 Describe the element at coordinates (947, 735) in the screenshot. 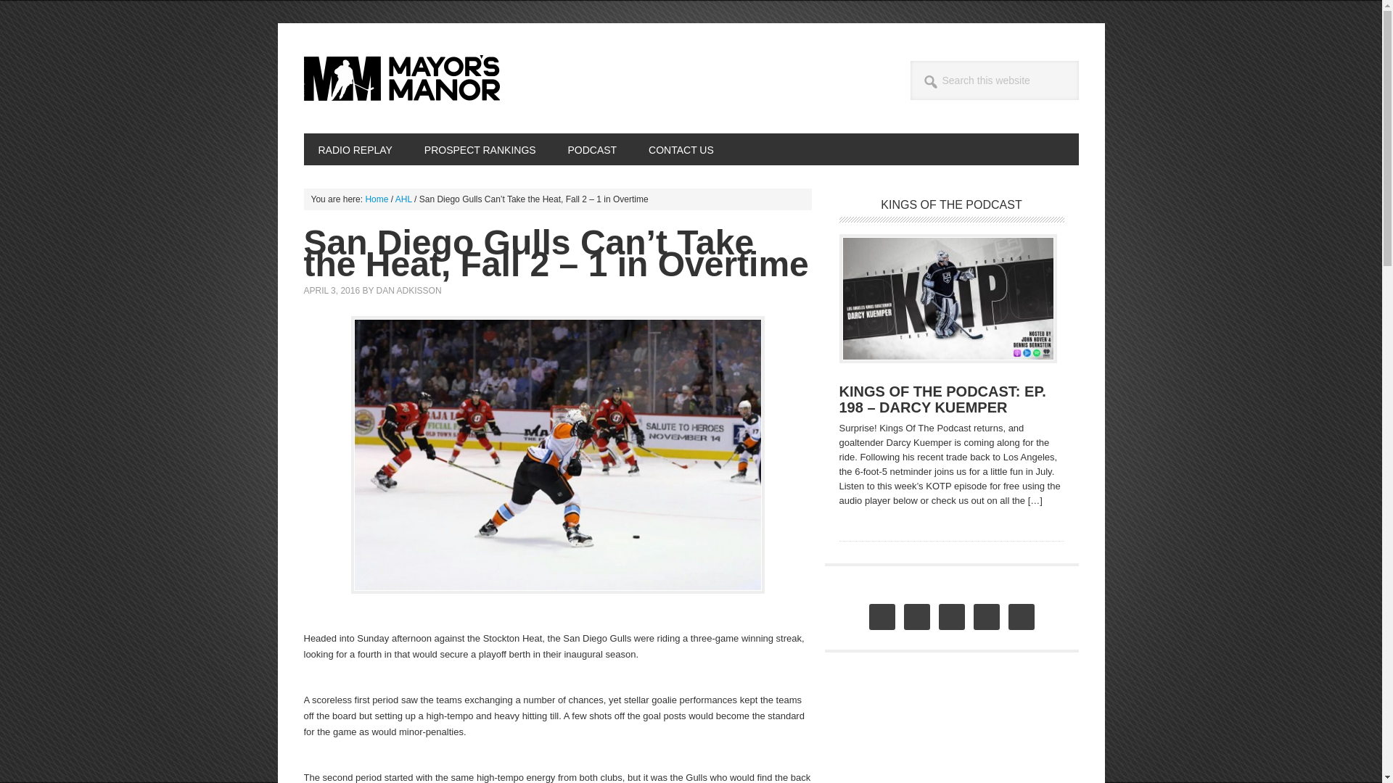

I see `3rd party ad content` at that location.